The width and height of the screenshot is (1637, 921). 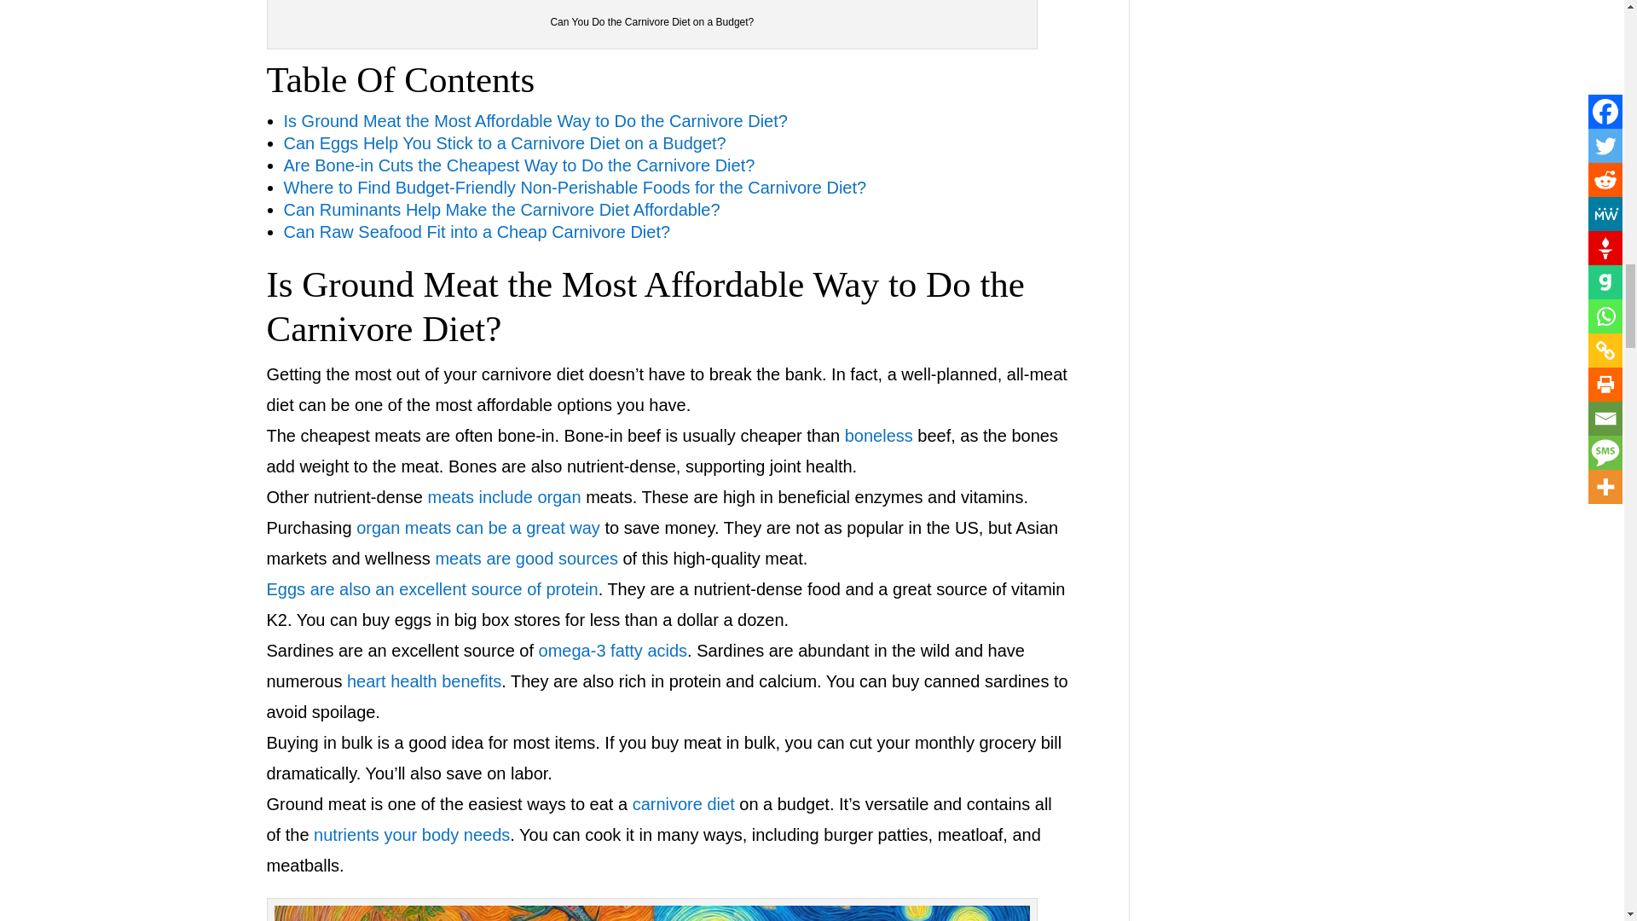 What do you see at coordinates (504, 497) in the screenshot?
I see `meats include organ` at bounding box center [504, 497].